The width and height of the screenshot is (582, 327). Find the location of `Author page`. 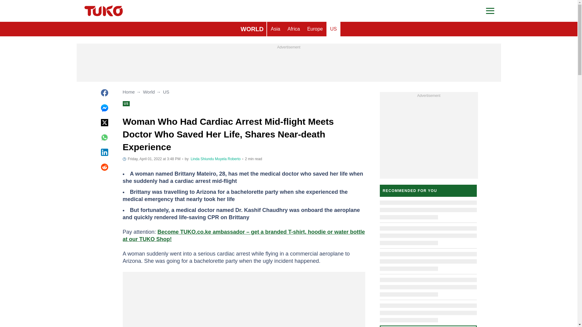

Author page is located at coordinates (202, 159).